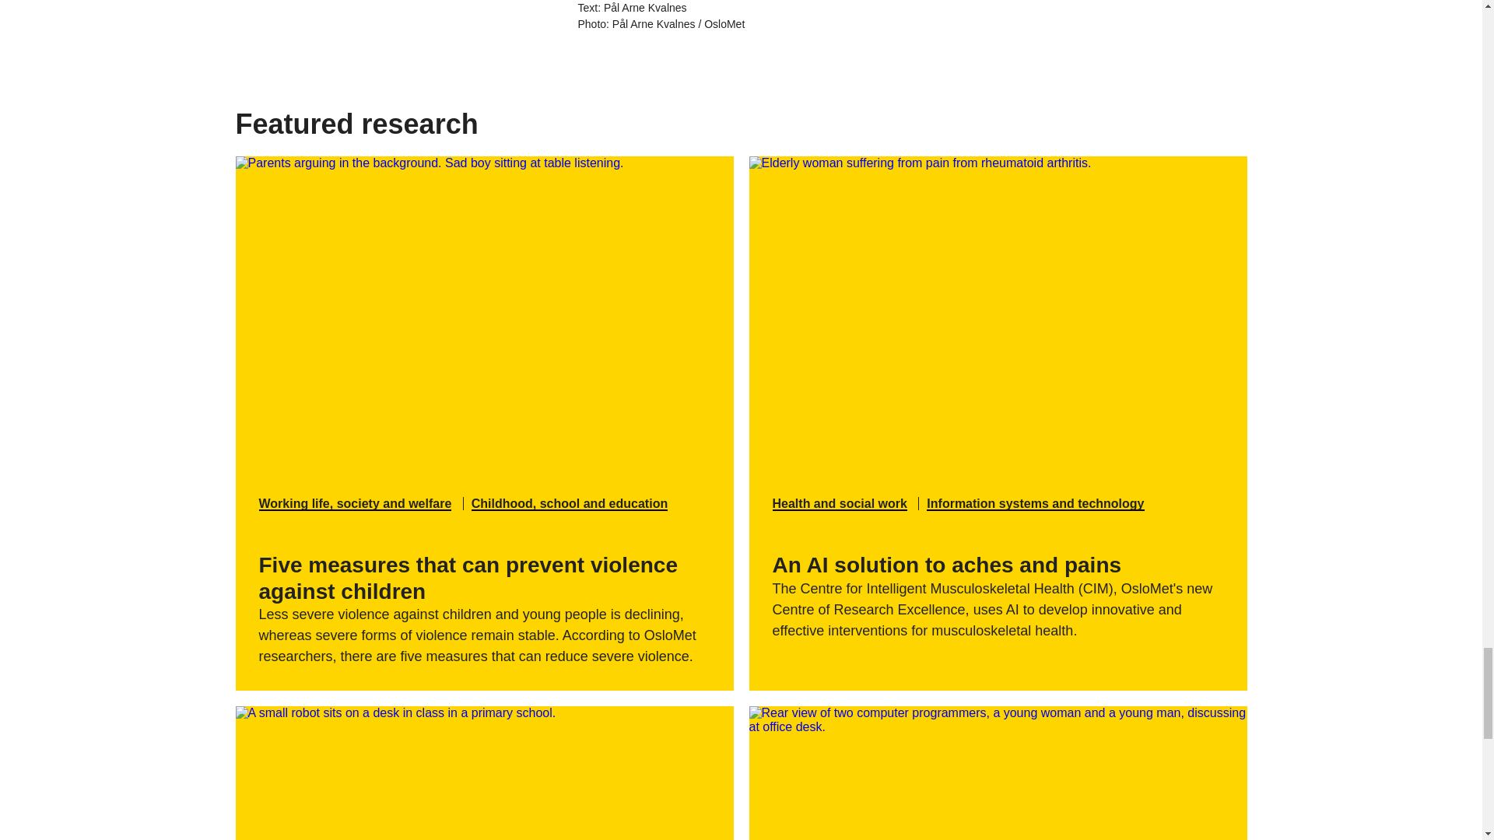  Describe the element at coordinates (1035, 504) in the screenshot. I see `Information systems and technology` at that location.